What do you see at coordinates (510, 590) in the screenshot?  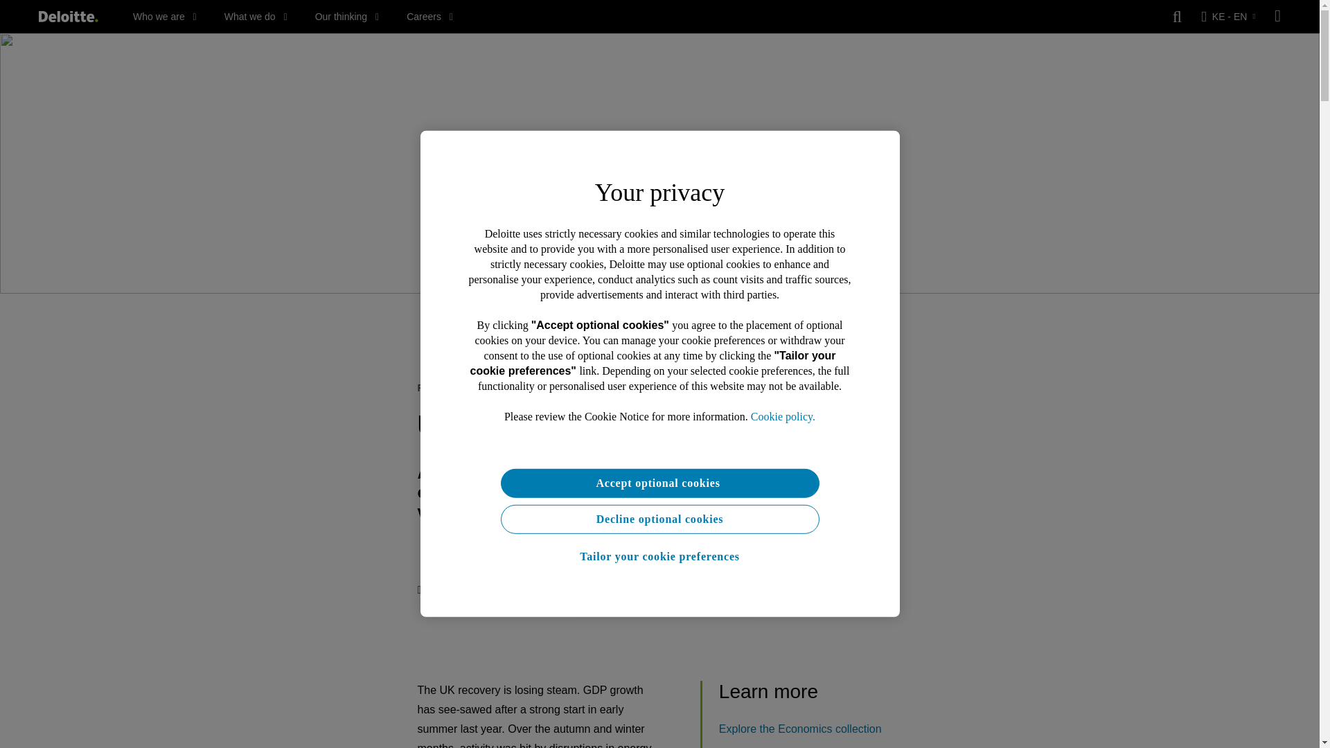 I see `share via linkedin` at bounding box center [510, 590].